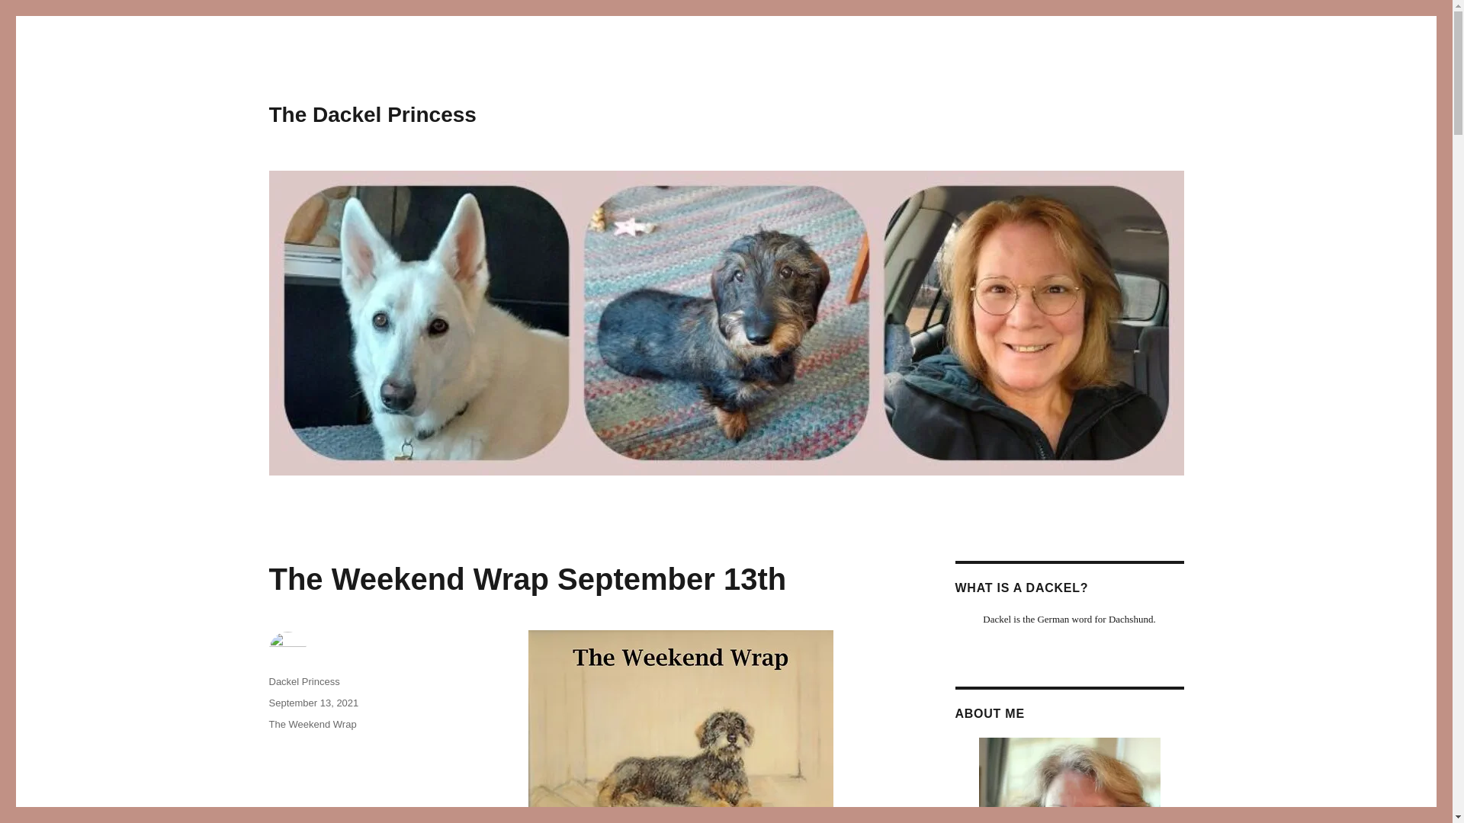  Describe the element at coordinates (311, 724) in the screenshot. I see `The Weekend Wrap` at that location.